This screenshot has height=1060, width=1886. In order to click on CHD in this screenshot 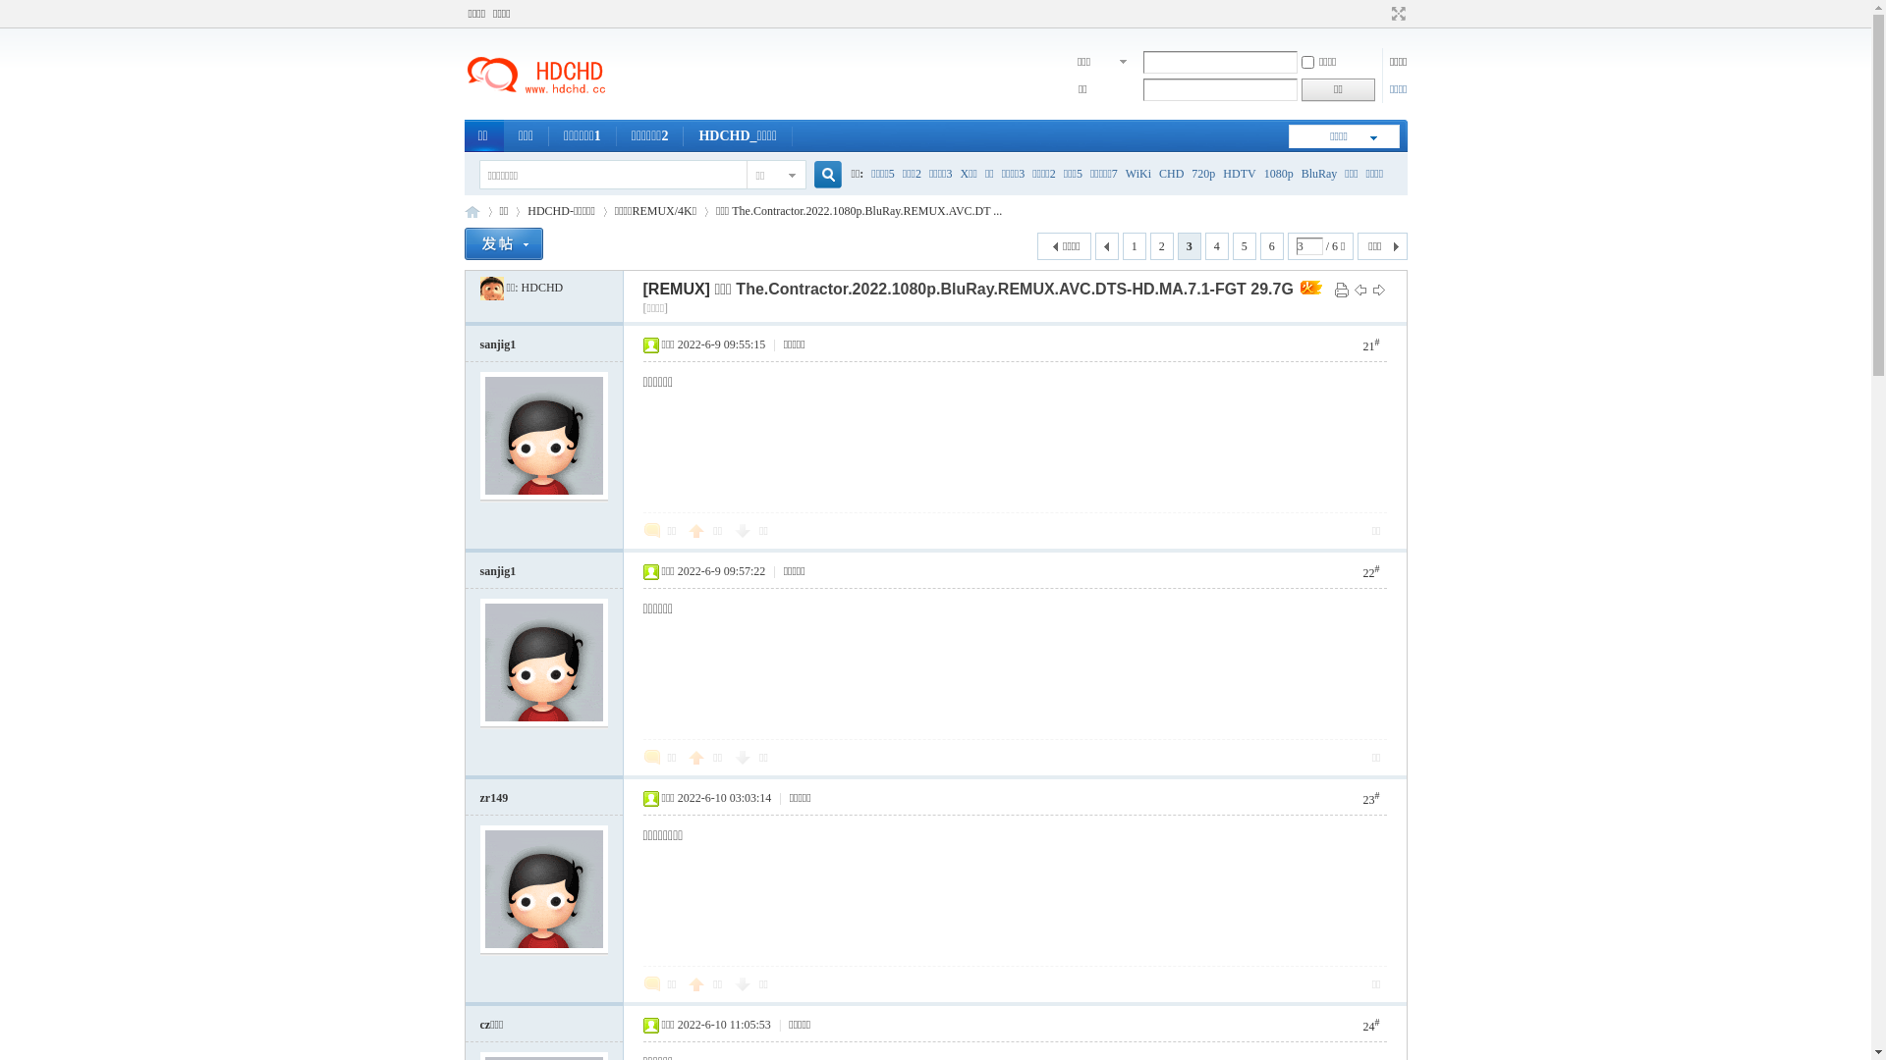, I will do `click(1171, 173)`.